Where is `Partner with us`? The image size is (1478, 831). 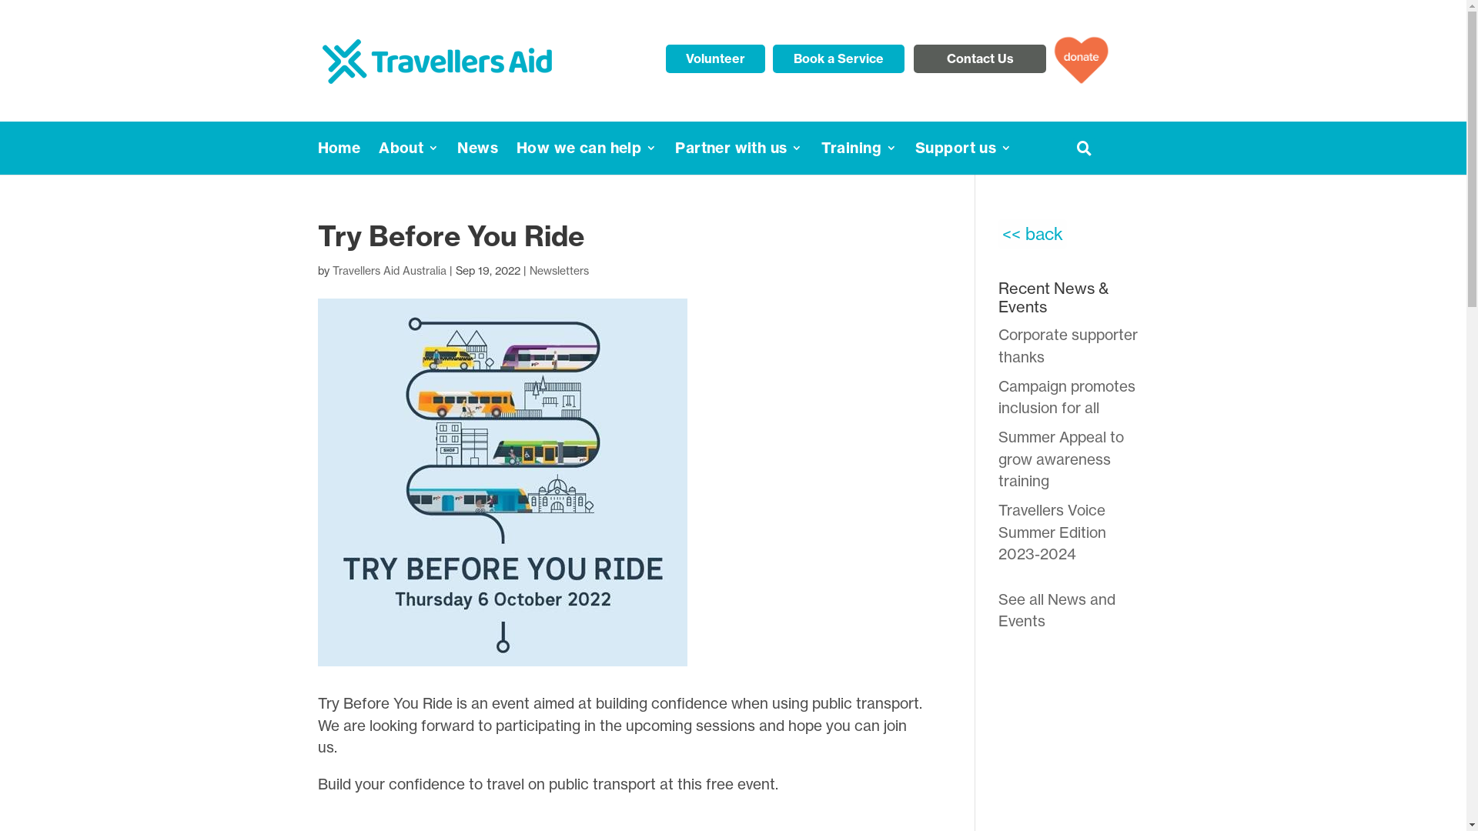 Partner with us is located at coordinates (739, 148).